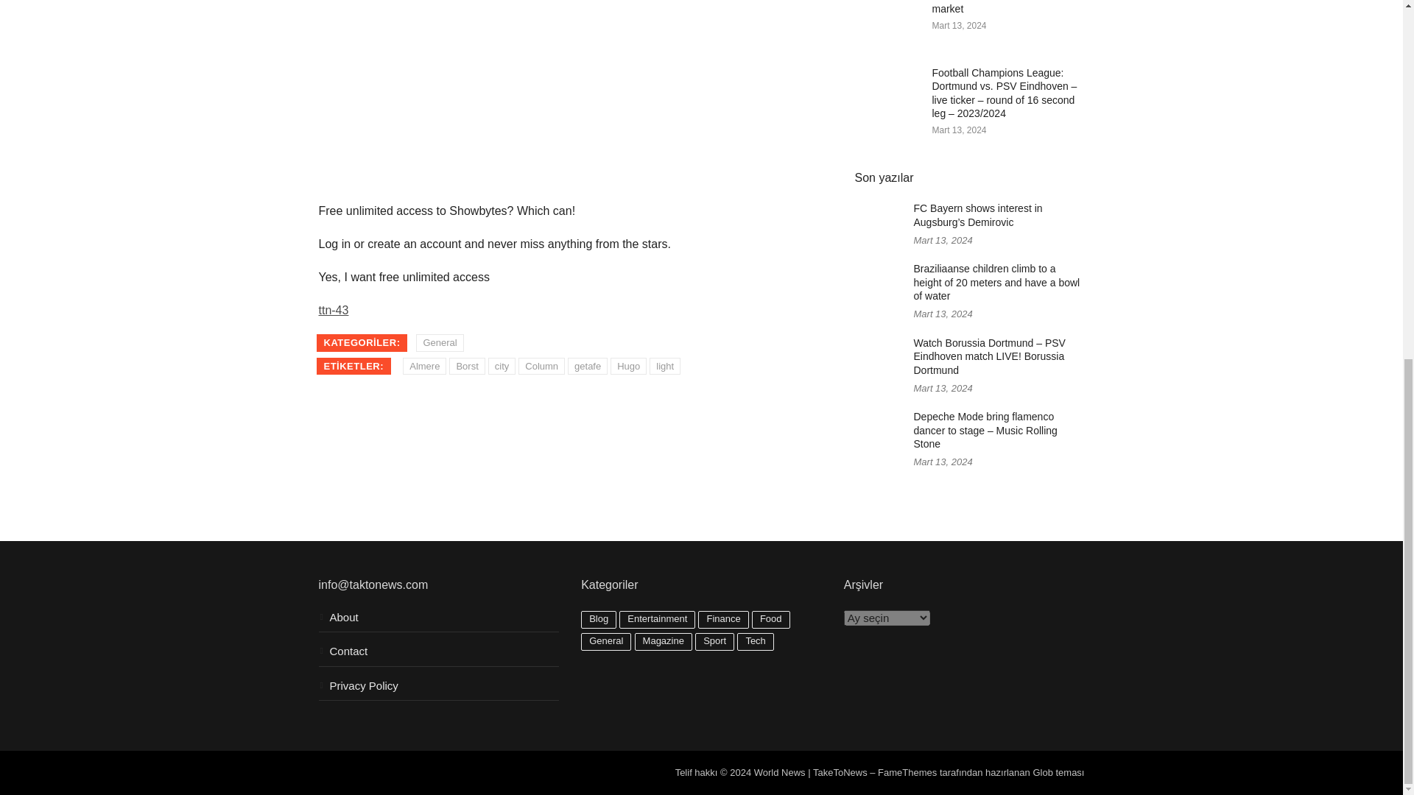  What do you see at coordinates (588, 367) in the screenshot?
I see `getafe` at bounding box center [588, 367].